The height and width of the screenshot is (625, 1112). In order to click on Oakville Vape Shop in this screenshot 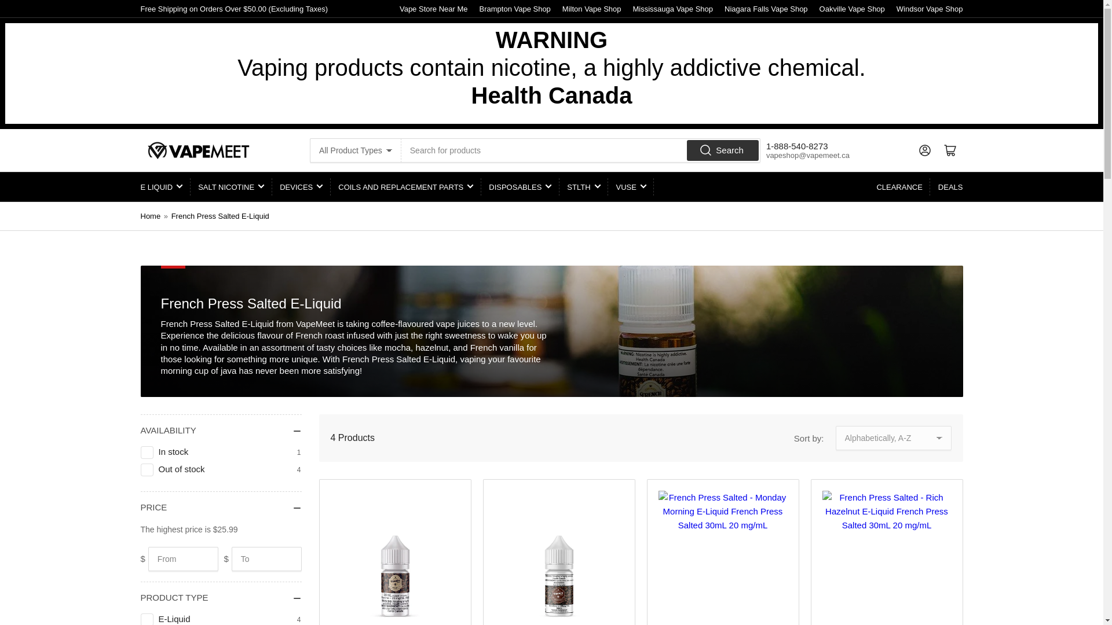, I will do `click(853, 8)`.